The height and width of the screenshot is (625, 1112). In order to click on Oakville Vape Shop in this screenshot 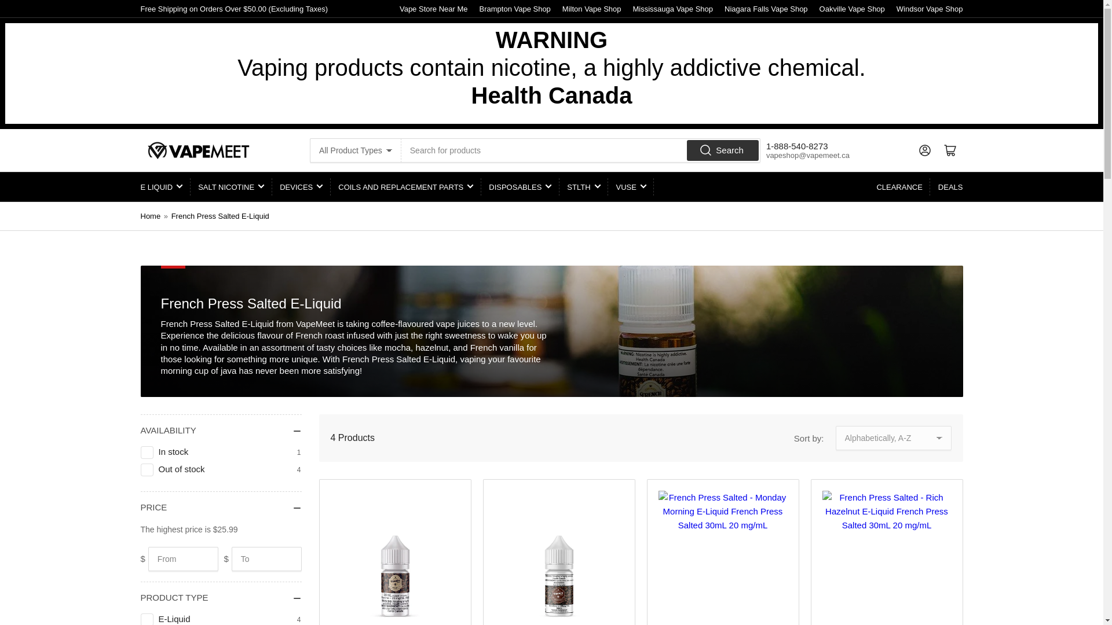, I will do `click(853, 8)`.